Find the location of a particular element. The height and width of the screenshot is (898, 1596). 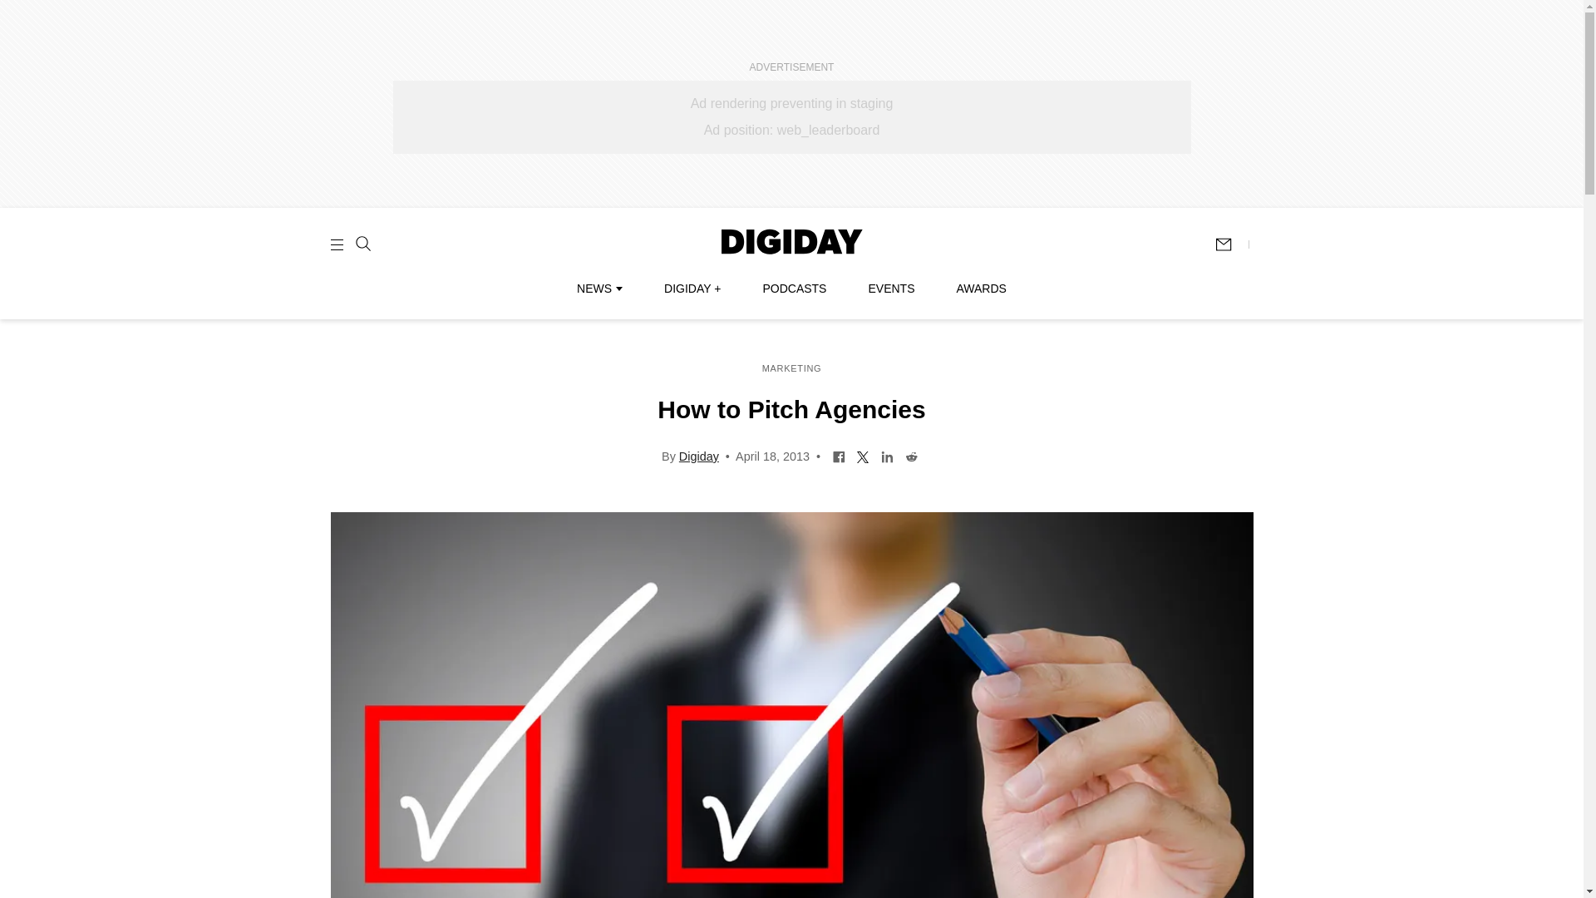

PODCASTS is located at coordinates (795, 289).